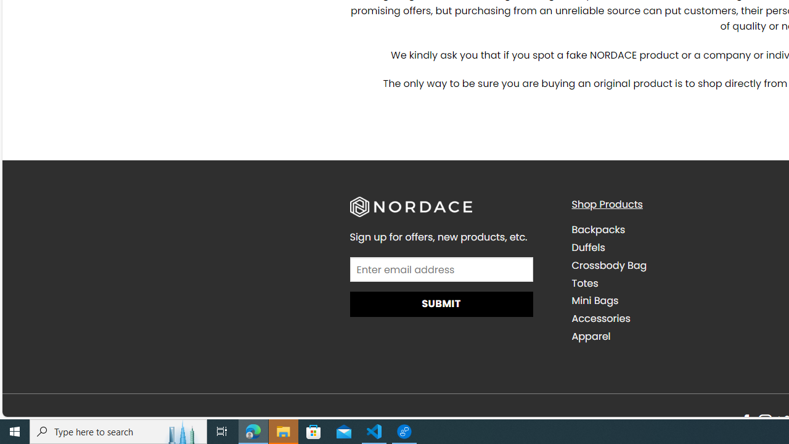 The image size is (789, 444). What do you see at coordinates (600, 318) in the screenshot?
I see `Accessories` at bounding box center [600, 318].